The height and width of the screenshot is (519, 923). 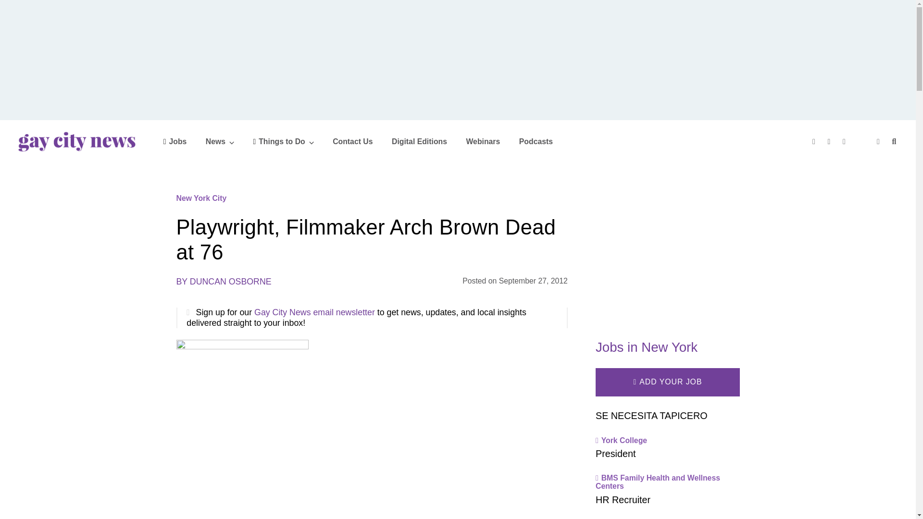 I want to click on Digital Editions, so click(x=419, y=141).